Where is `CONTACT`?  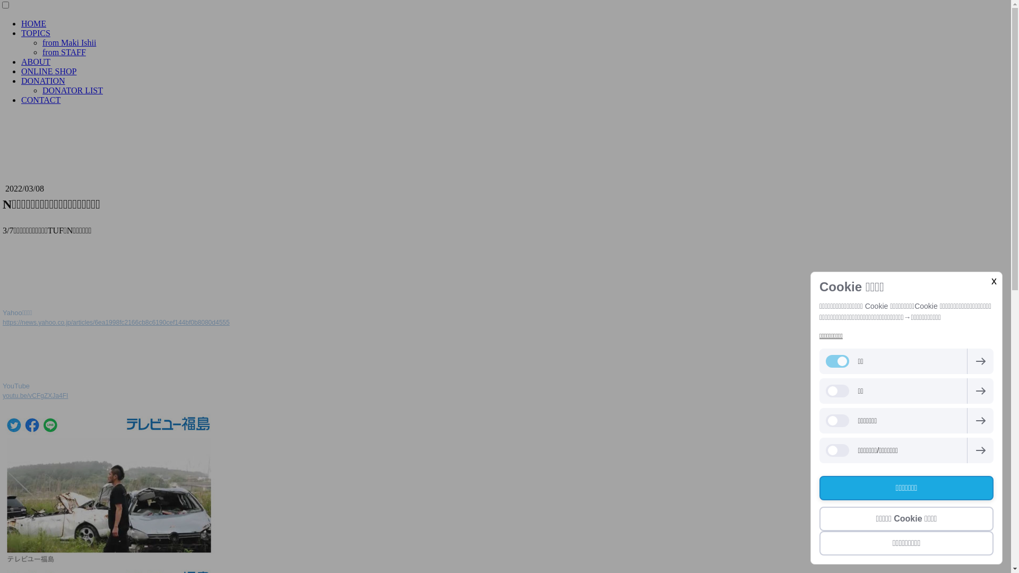 CONTACT is located at coordinates (41, 100).